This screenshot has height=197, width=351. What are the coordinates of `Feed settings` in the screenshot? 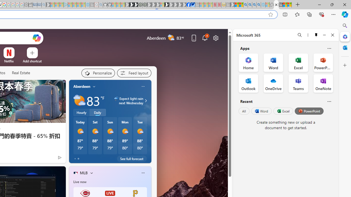 It's located at (134, 73).